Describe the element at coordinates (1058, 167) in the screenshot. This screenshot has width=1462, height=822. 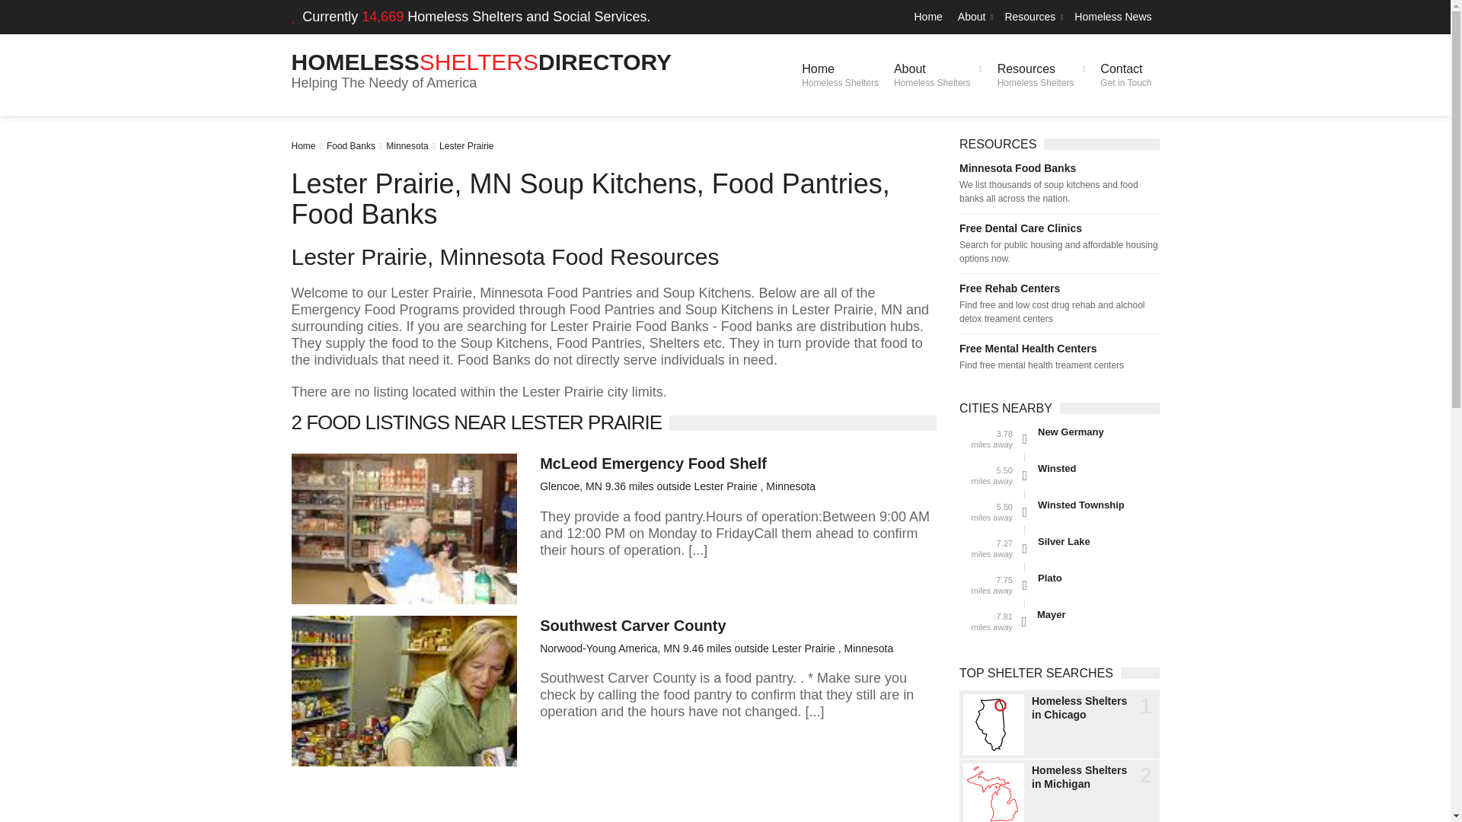
I see `Minnesota Food Banks` at that location.